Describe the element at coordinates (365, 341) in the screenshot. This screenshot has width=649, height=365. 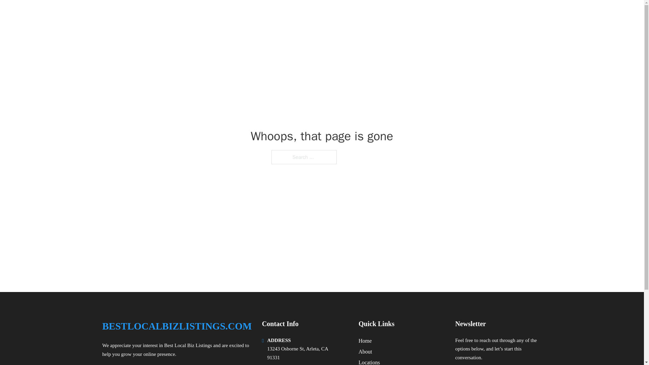
I see `Home` at that location.